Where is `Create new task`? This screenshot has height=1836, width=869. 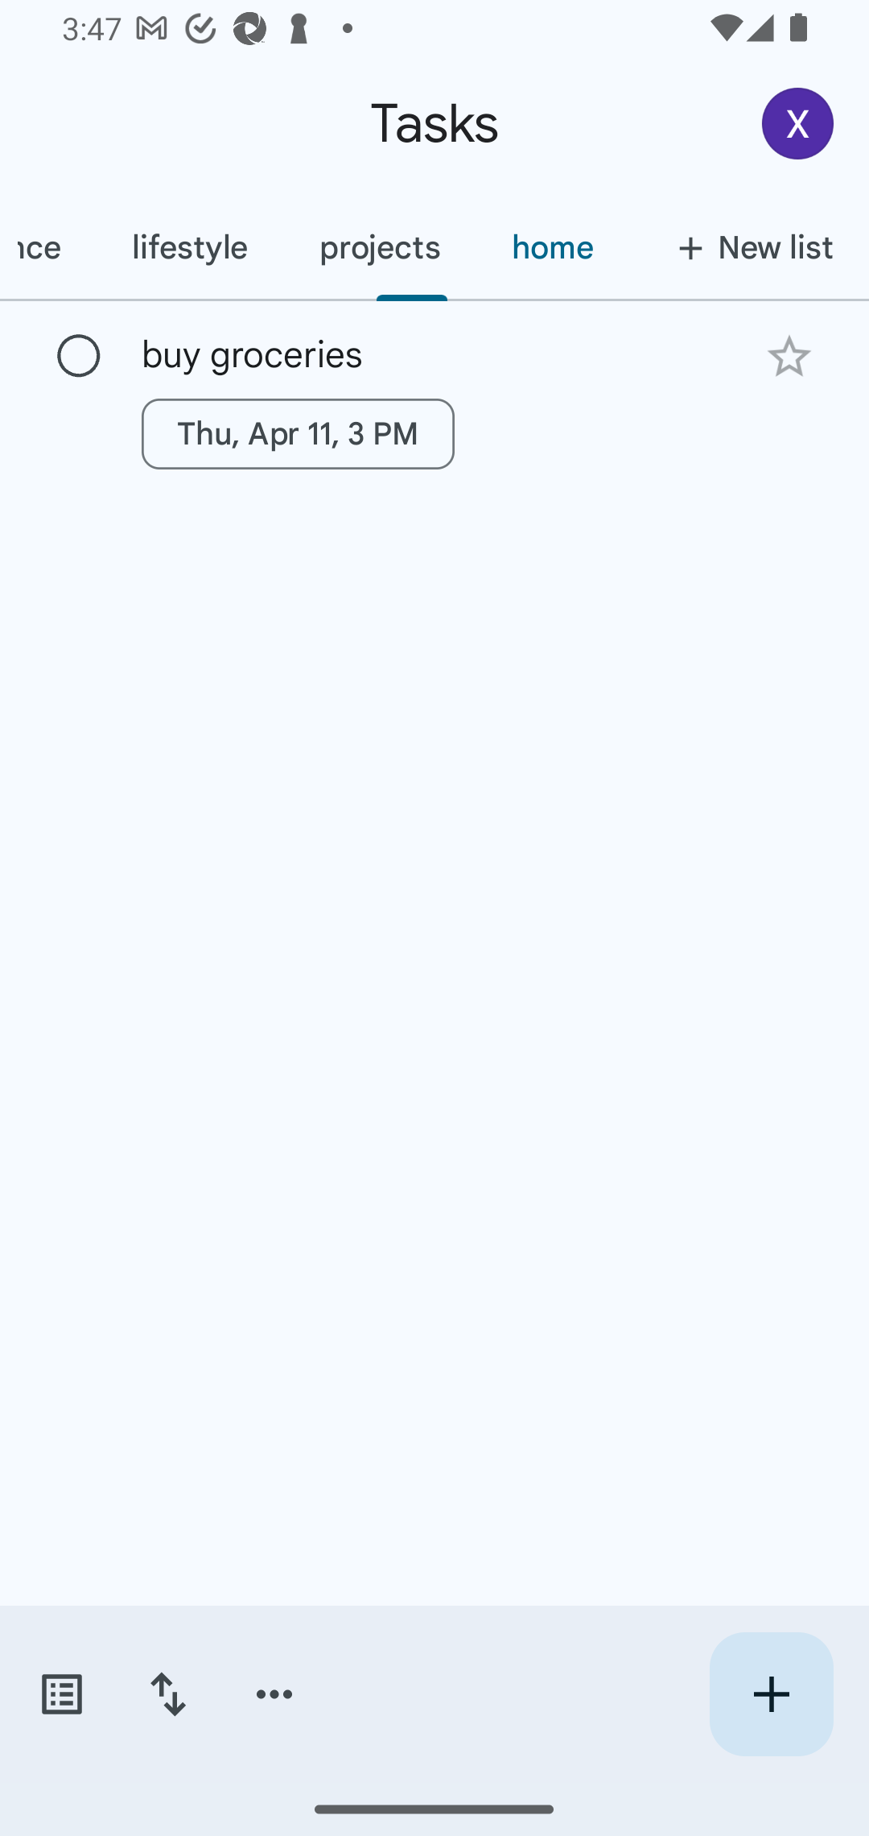 Create new task is located at coordinates (771, 1694).